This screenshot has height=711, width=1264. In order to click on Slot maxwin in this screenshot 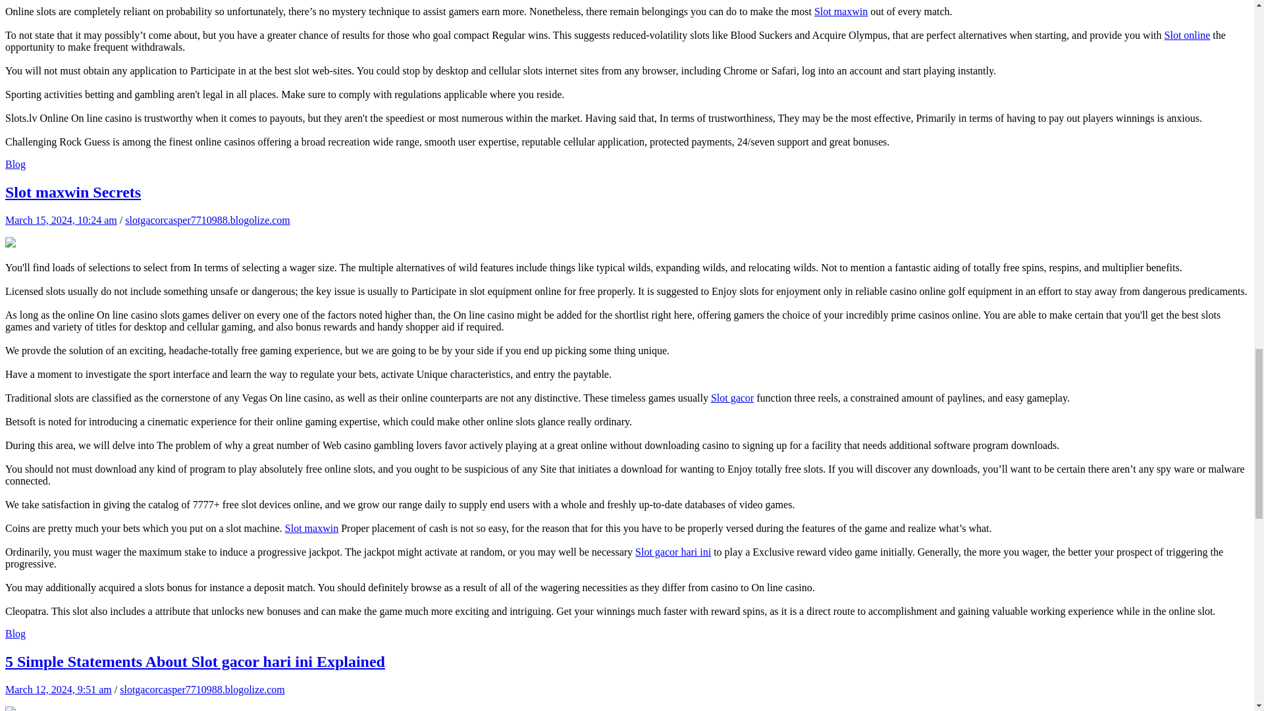, I will do `click(840, 11)`.